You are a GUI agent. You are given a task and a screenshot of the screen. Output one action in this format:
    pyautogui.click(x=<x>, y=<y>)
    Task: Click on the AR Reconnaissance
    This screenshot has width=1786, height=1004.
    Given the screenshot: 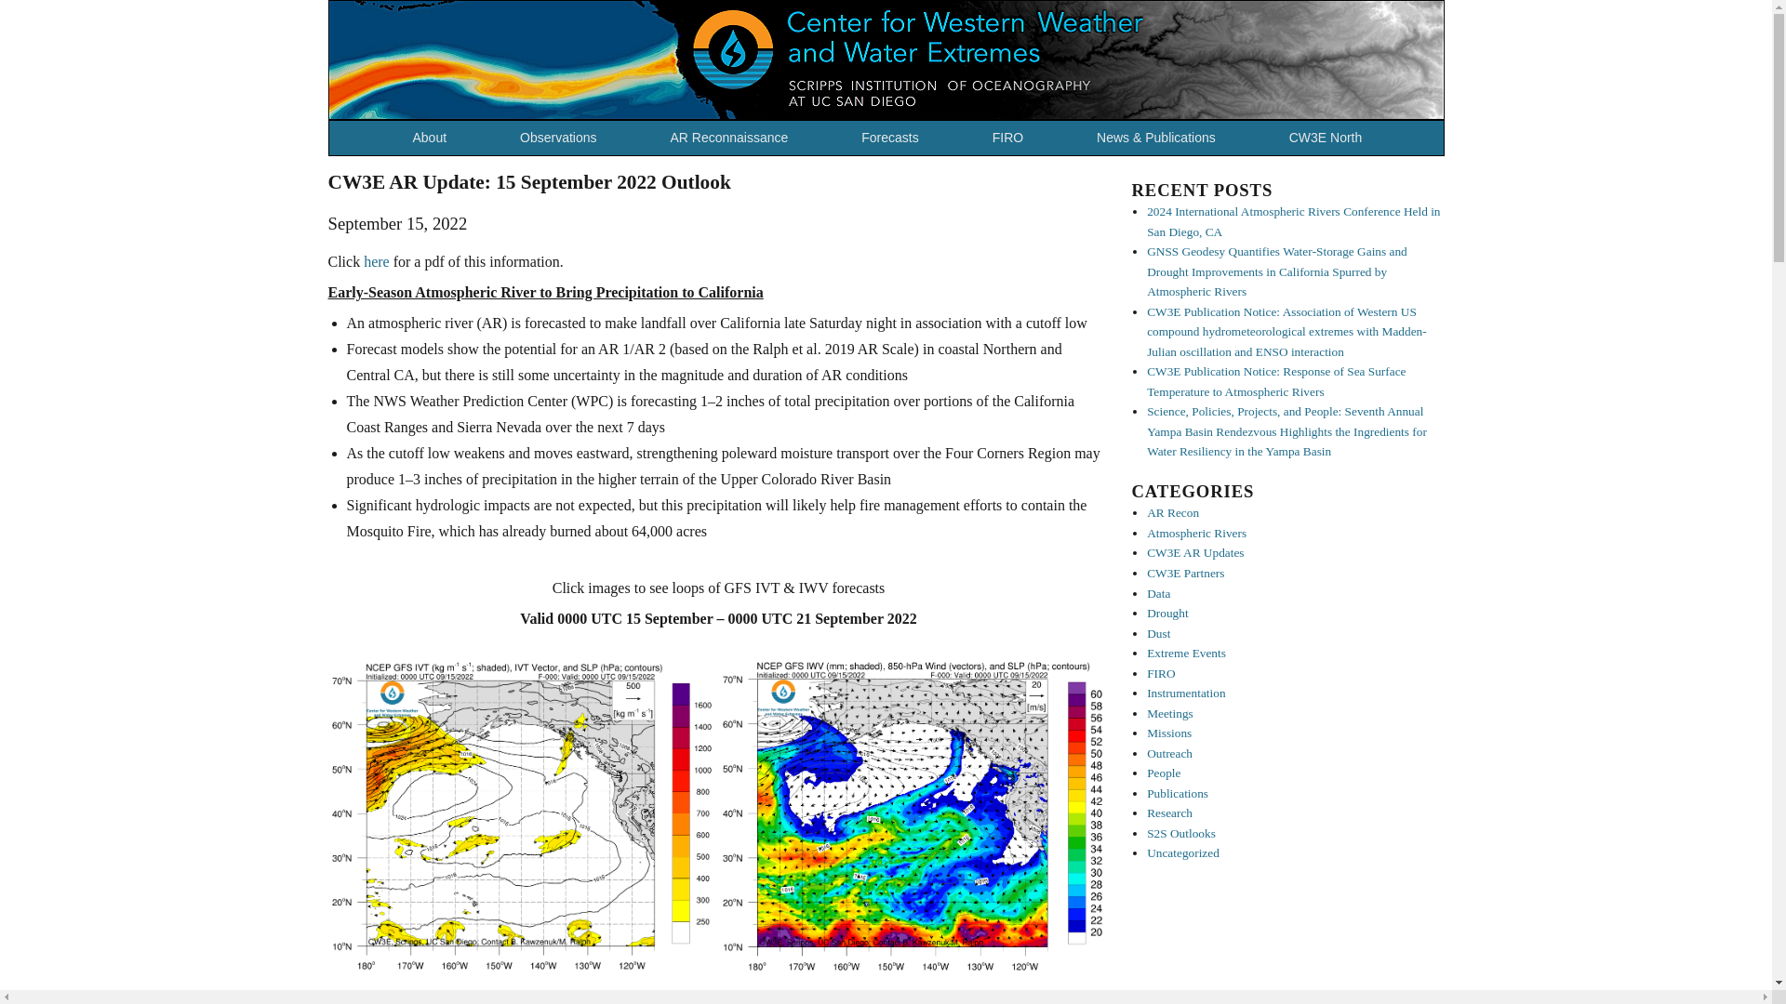 What is the action you would take?
    pyautogui.click(x=735, y=138)
    